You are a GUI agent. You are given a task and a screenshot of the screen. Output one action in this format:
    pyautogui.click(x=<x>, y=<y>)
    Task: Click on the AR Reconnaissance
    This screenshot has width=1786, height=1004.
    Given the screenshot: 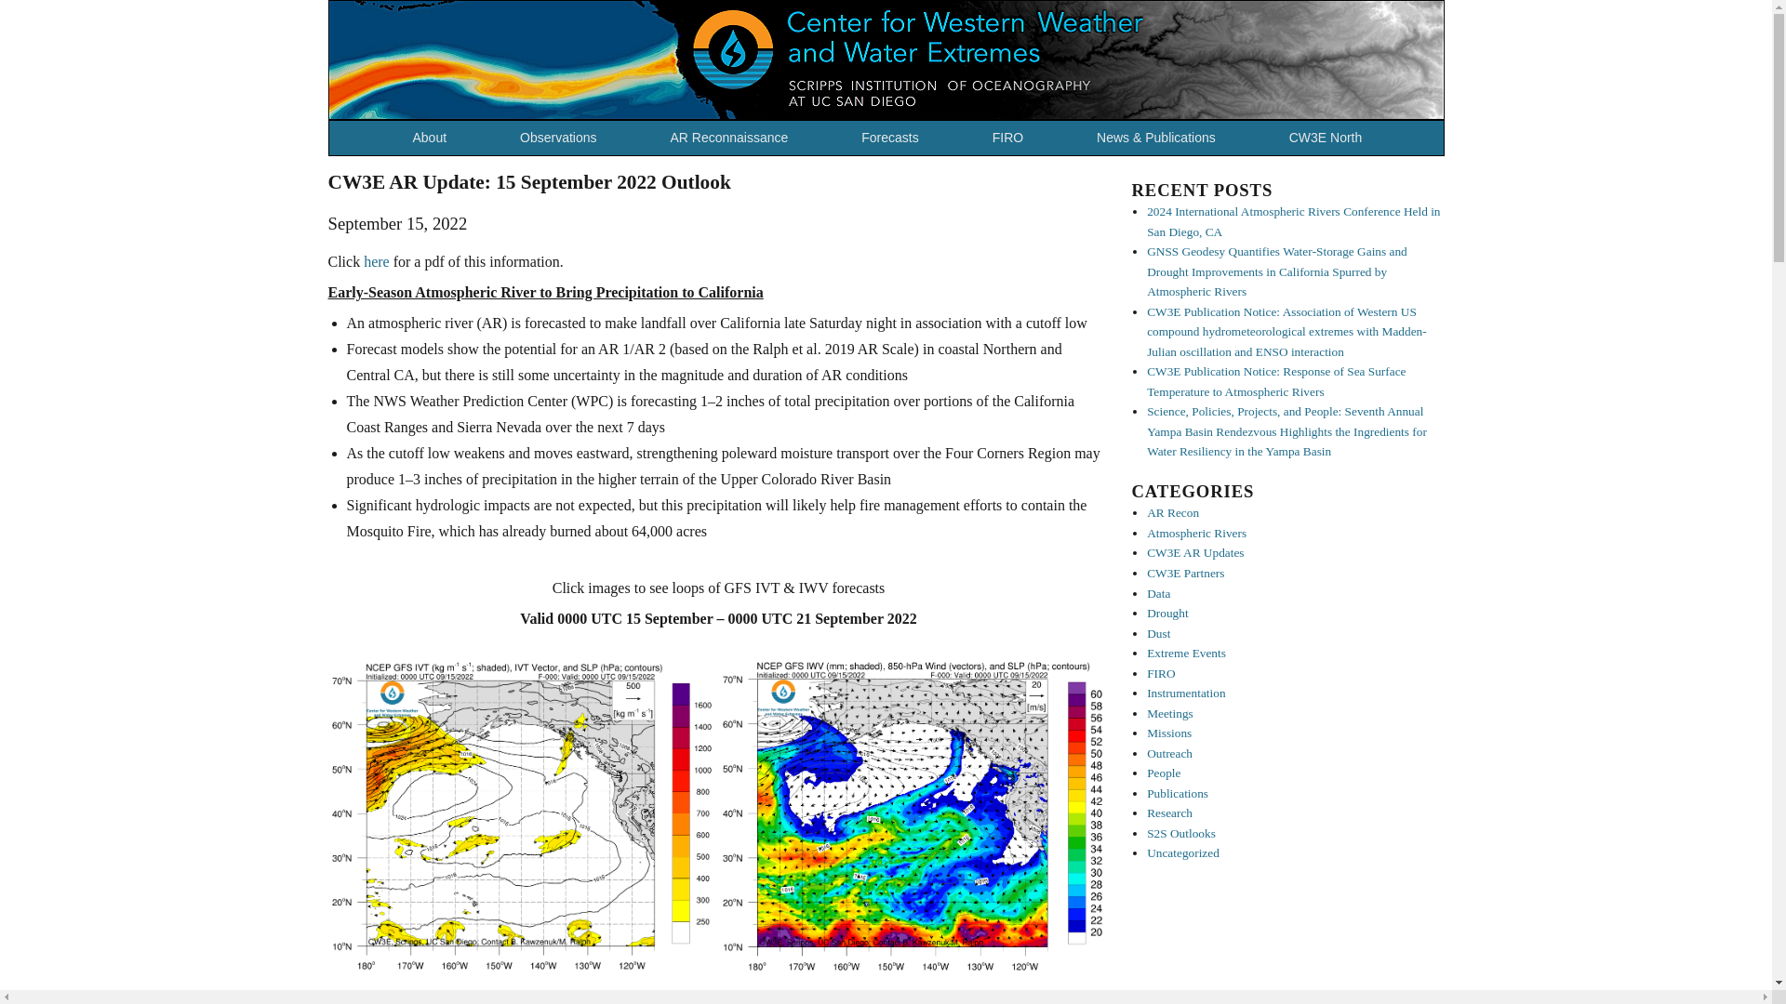 What is the action you would take?
    pyautogui.click(x=735, y=138)
    